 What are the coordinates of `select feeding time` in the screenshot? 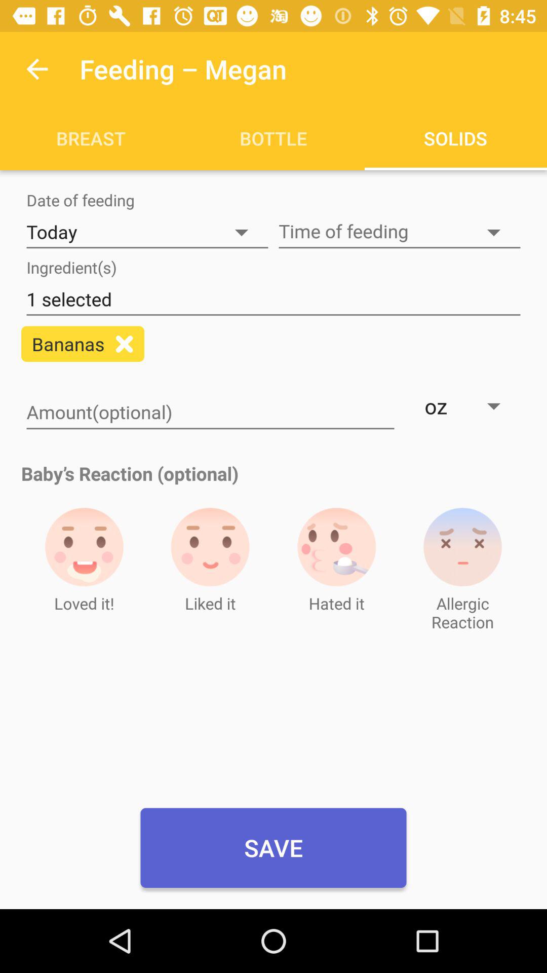 It's located at (400, 232).